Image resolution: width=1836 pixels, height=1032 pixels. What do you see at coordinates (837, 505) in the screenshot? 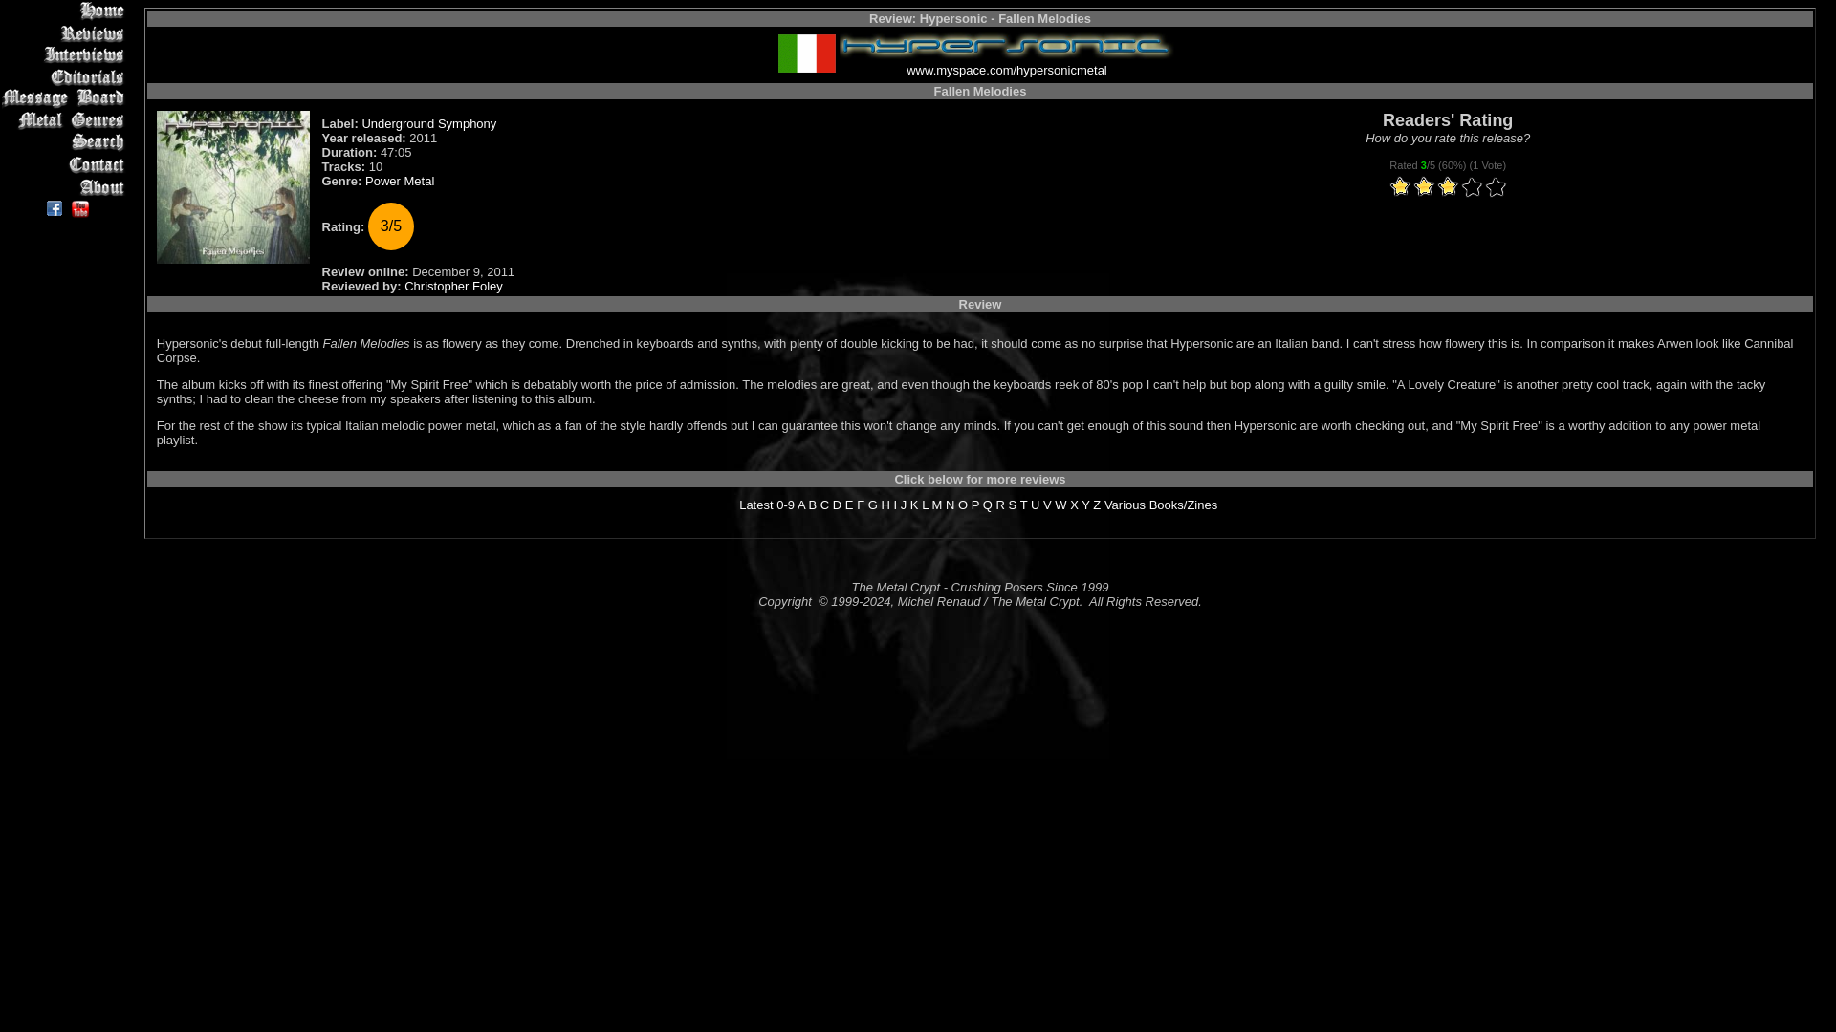
I see `D` at bounding box center [837, 505].